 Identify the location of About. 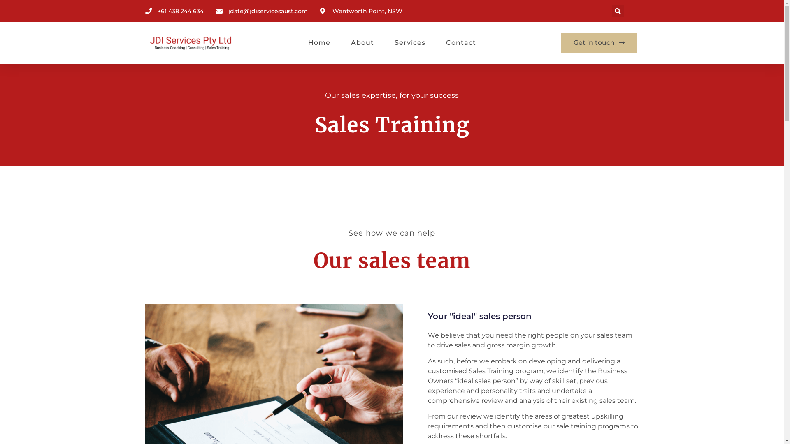
(362, 43).